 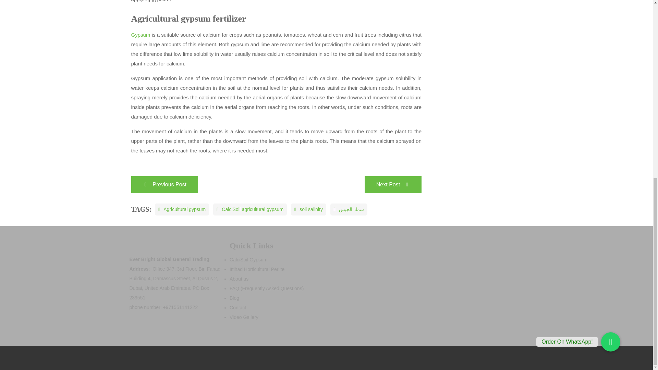 What do you see at coordinates (393, 184) in the screenshot?
I see `Next Post` at bounding box center [393, 184].